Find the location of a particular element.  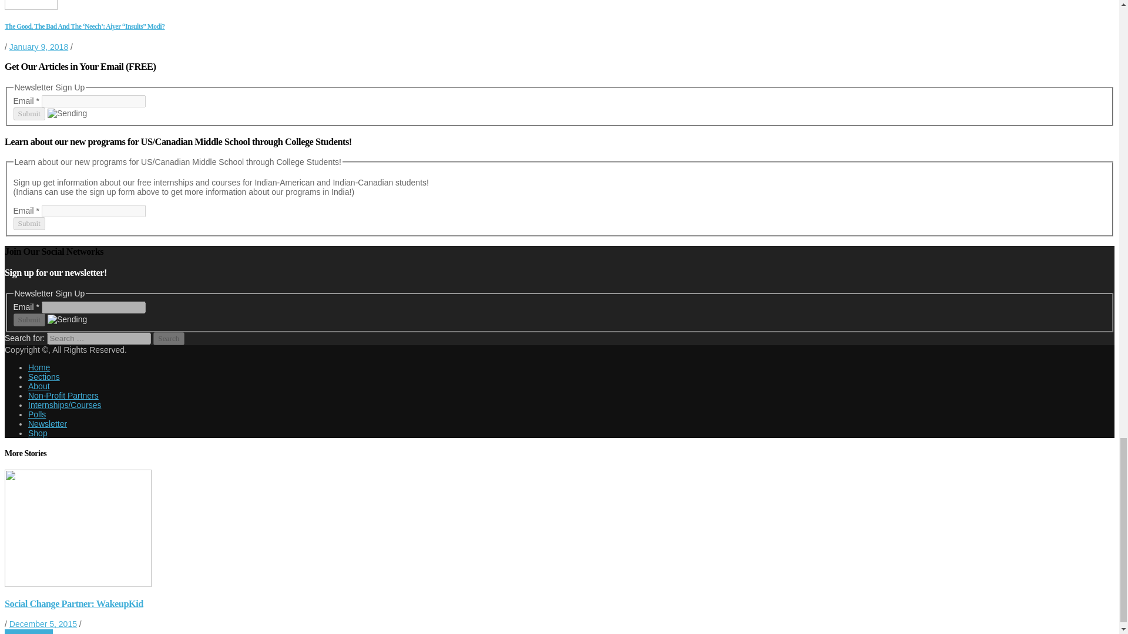

Search is located at coordinates (168, 338).